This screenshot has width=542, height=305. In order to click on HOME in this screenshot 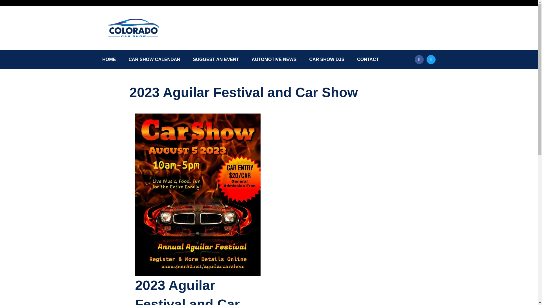, I will do `click(109, 59)`.